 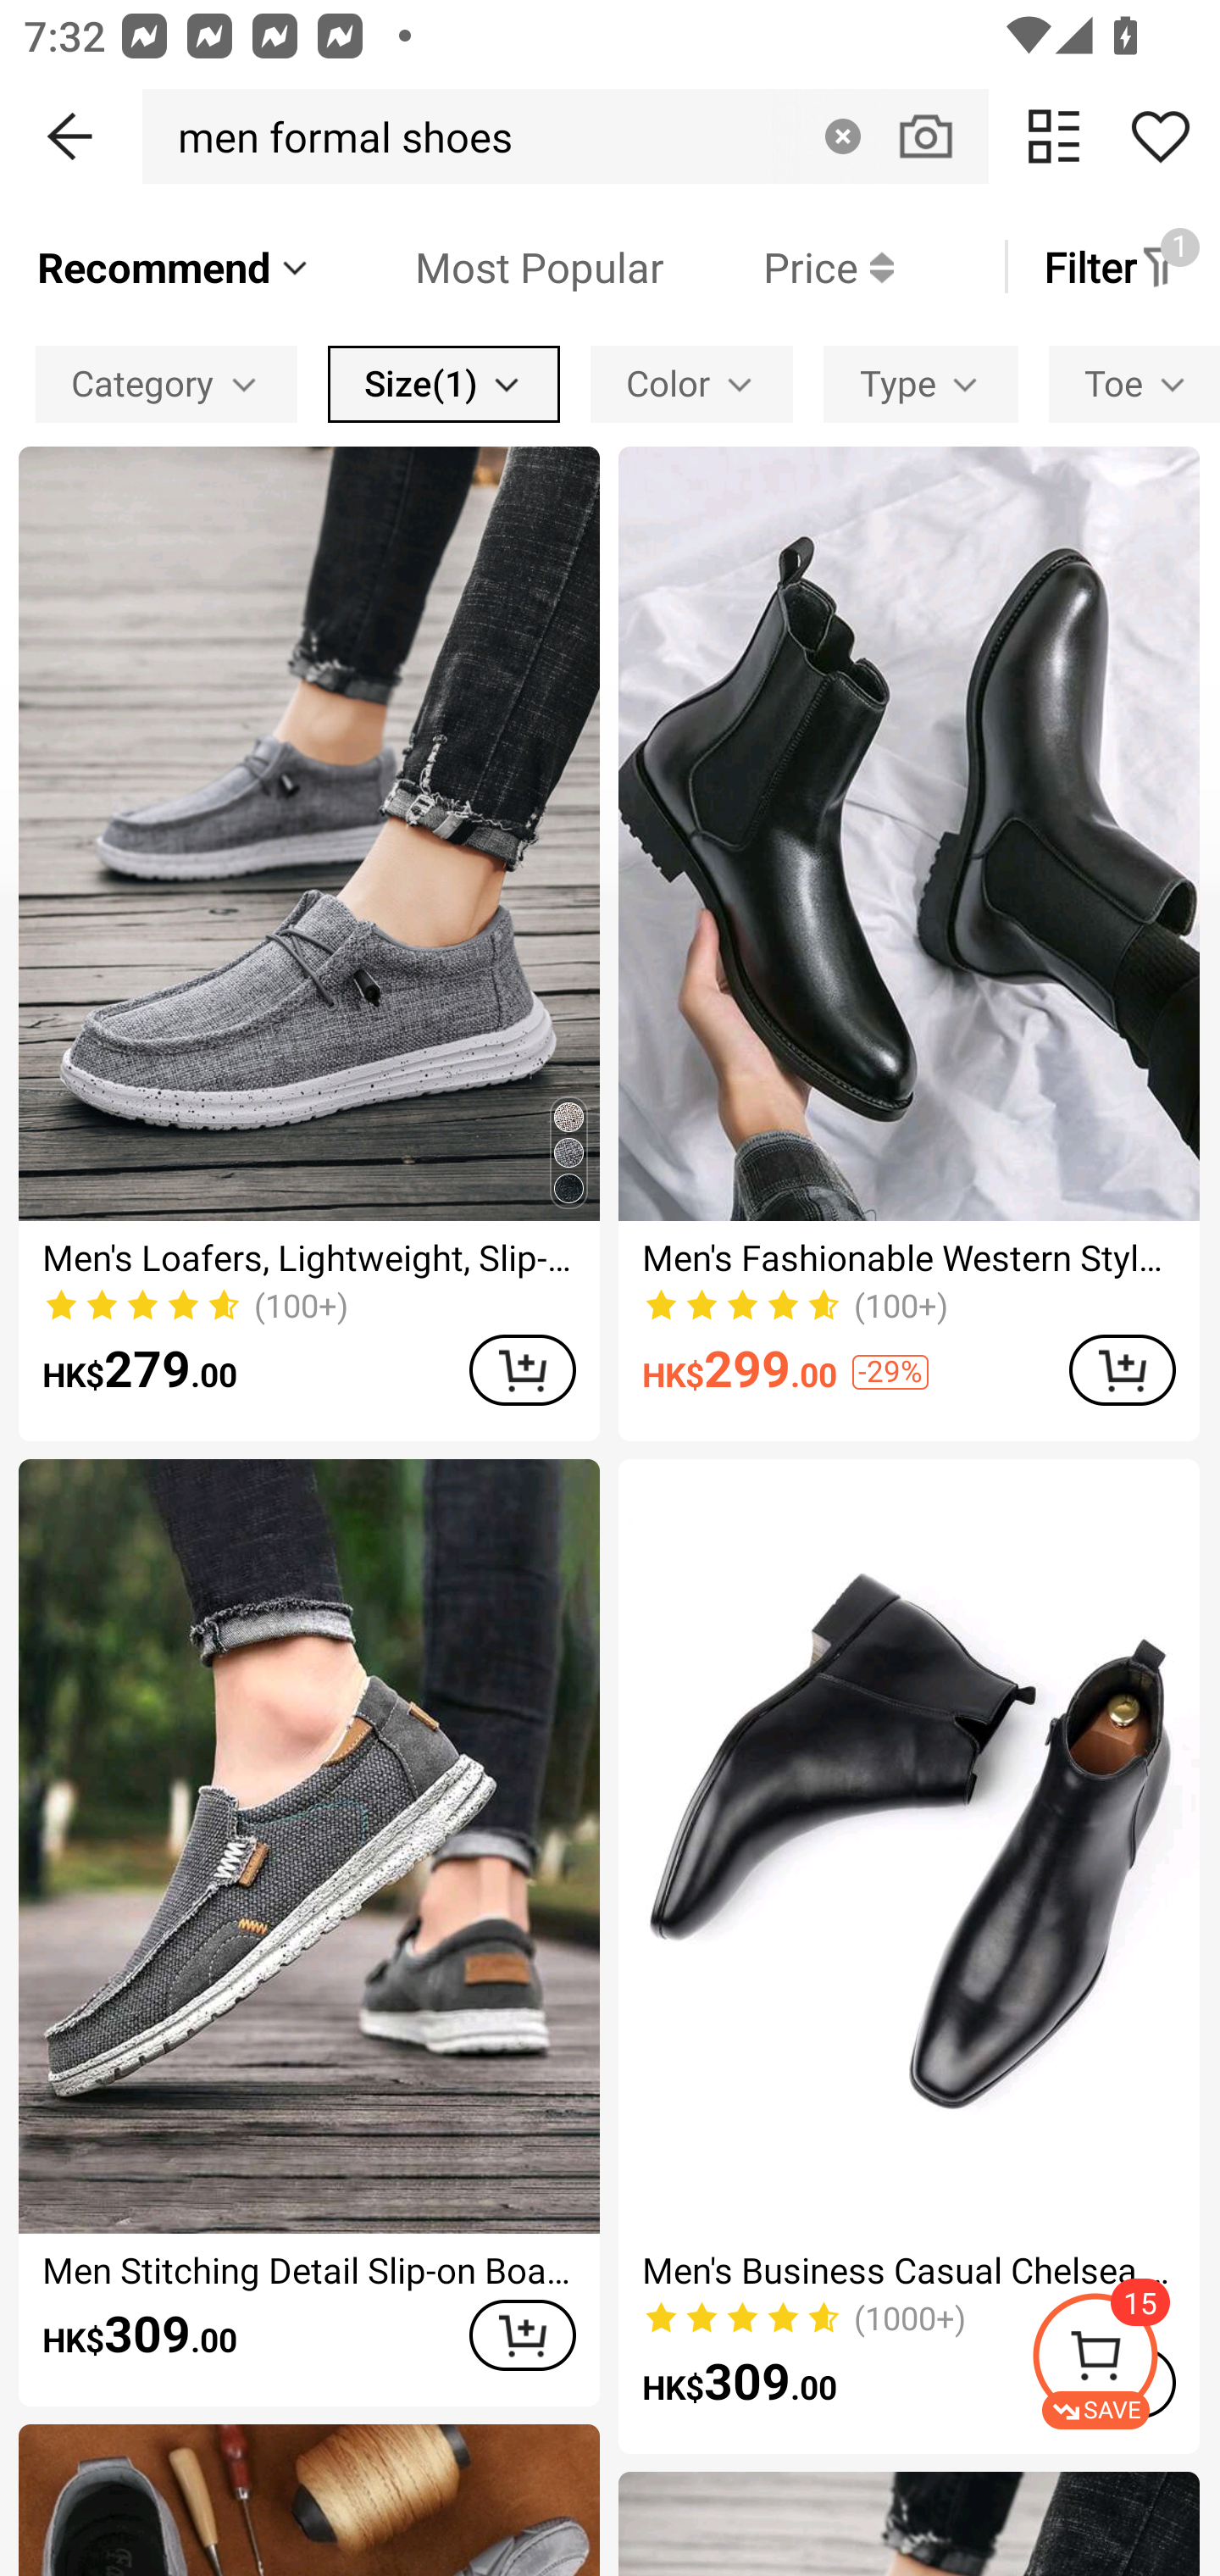 I want to click on Recommend, so click(x=175, y=266).